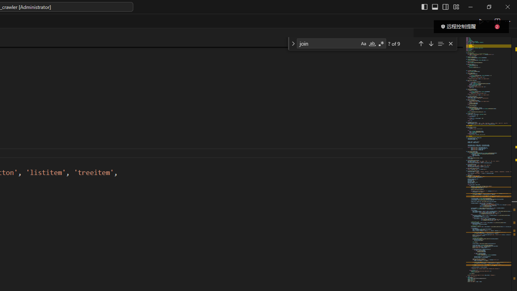  What do you see at coordinates (372, 44) in the screenshot?
I see `Match Whole Word (Alt+W)` at bounding box center [372, 44].